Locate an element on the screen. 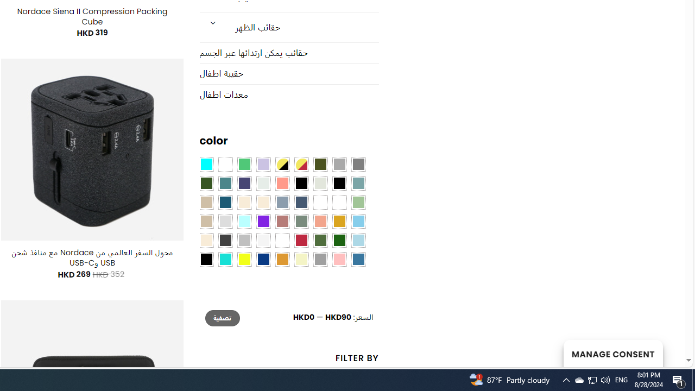 The height and width of the screenshot is (391, 695). Capri Blue is located at coordinates (225, 202).